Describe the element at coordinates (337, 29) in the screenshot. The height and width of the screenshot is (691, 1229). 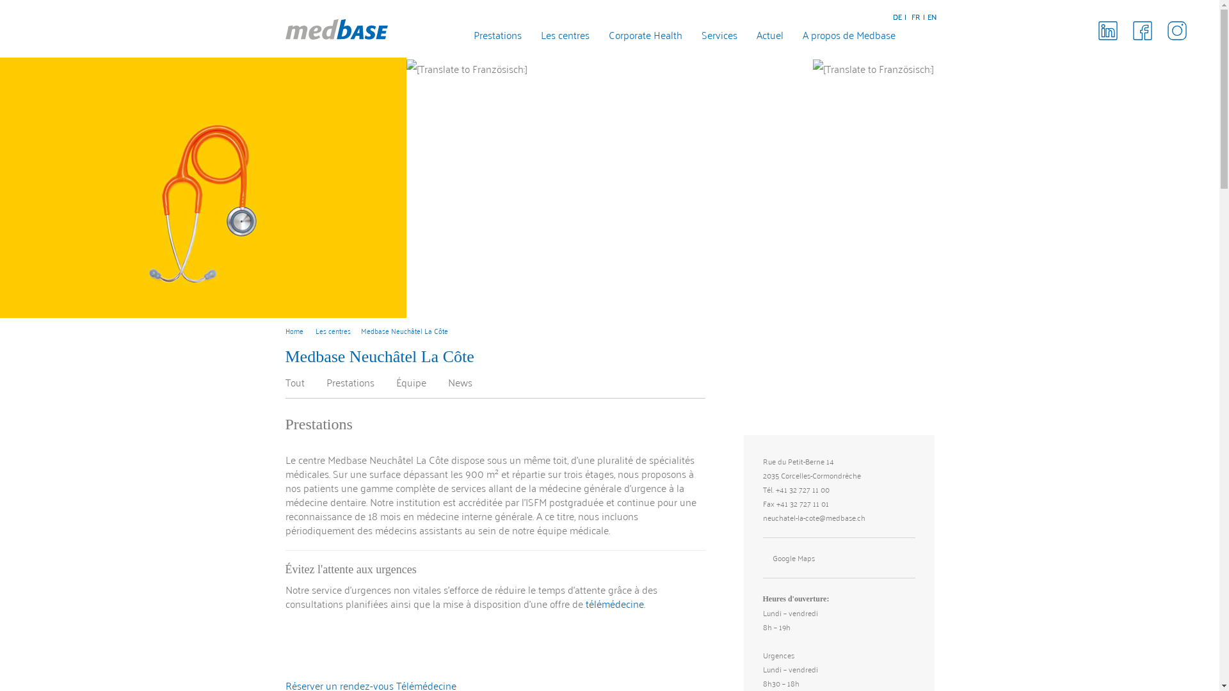
I see `Medbase Logo` at that location.